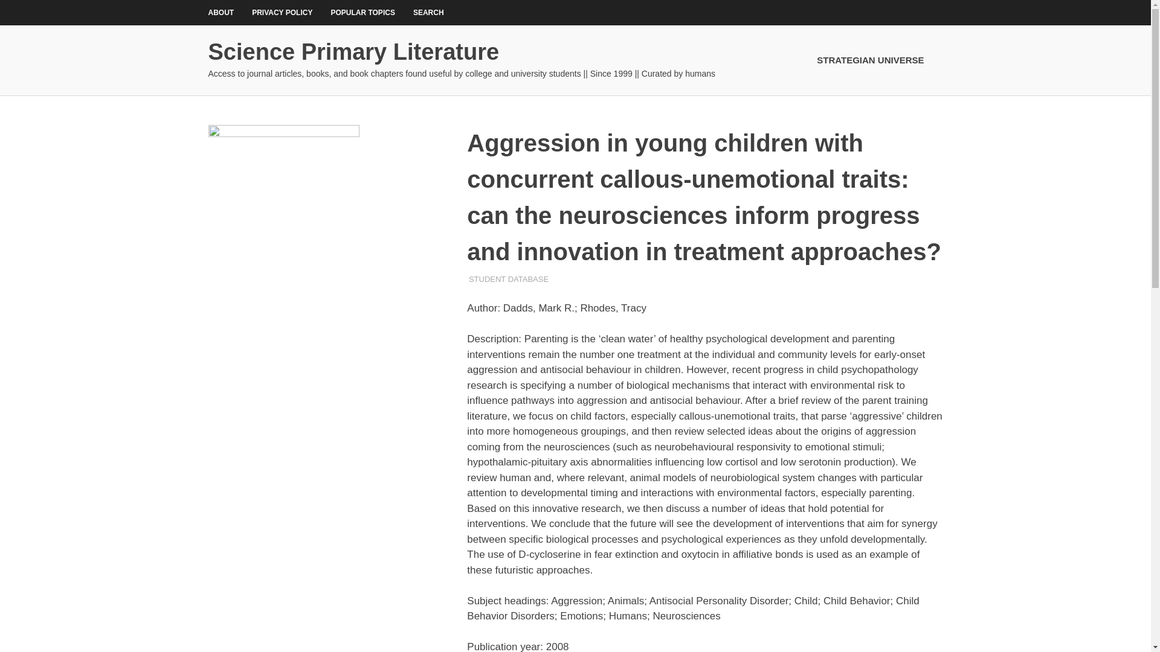  What do you see at coordinates (494, 279) in the screenshot?
I see `ENGELADMIN` at bounding box center [494, 279].